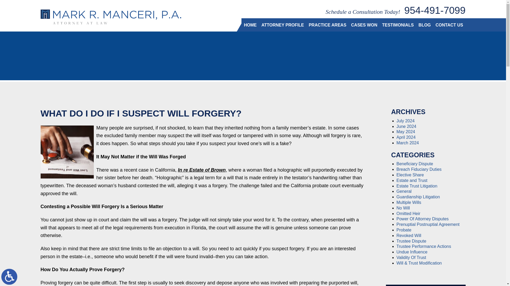 The image size is (510, 286). I want to click on BLOG, so click(424, 25).